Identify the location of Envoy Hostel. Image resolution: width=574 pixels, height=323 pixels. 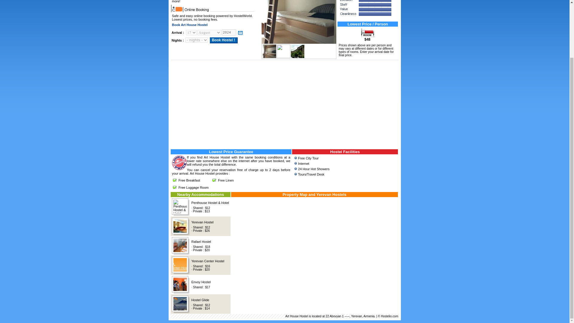
(201, 282).